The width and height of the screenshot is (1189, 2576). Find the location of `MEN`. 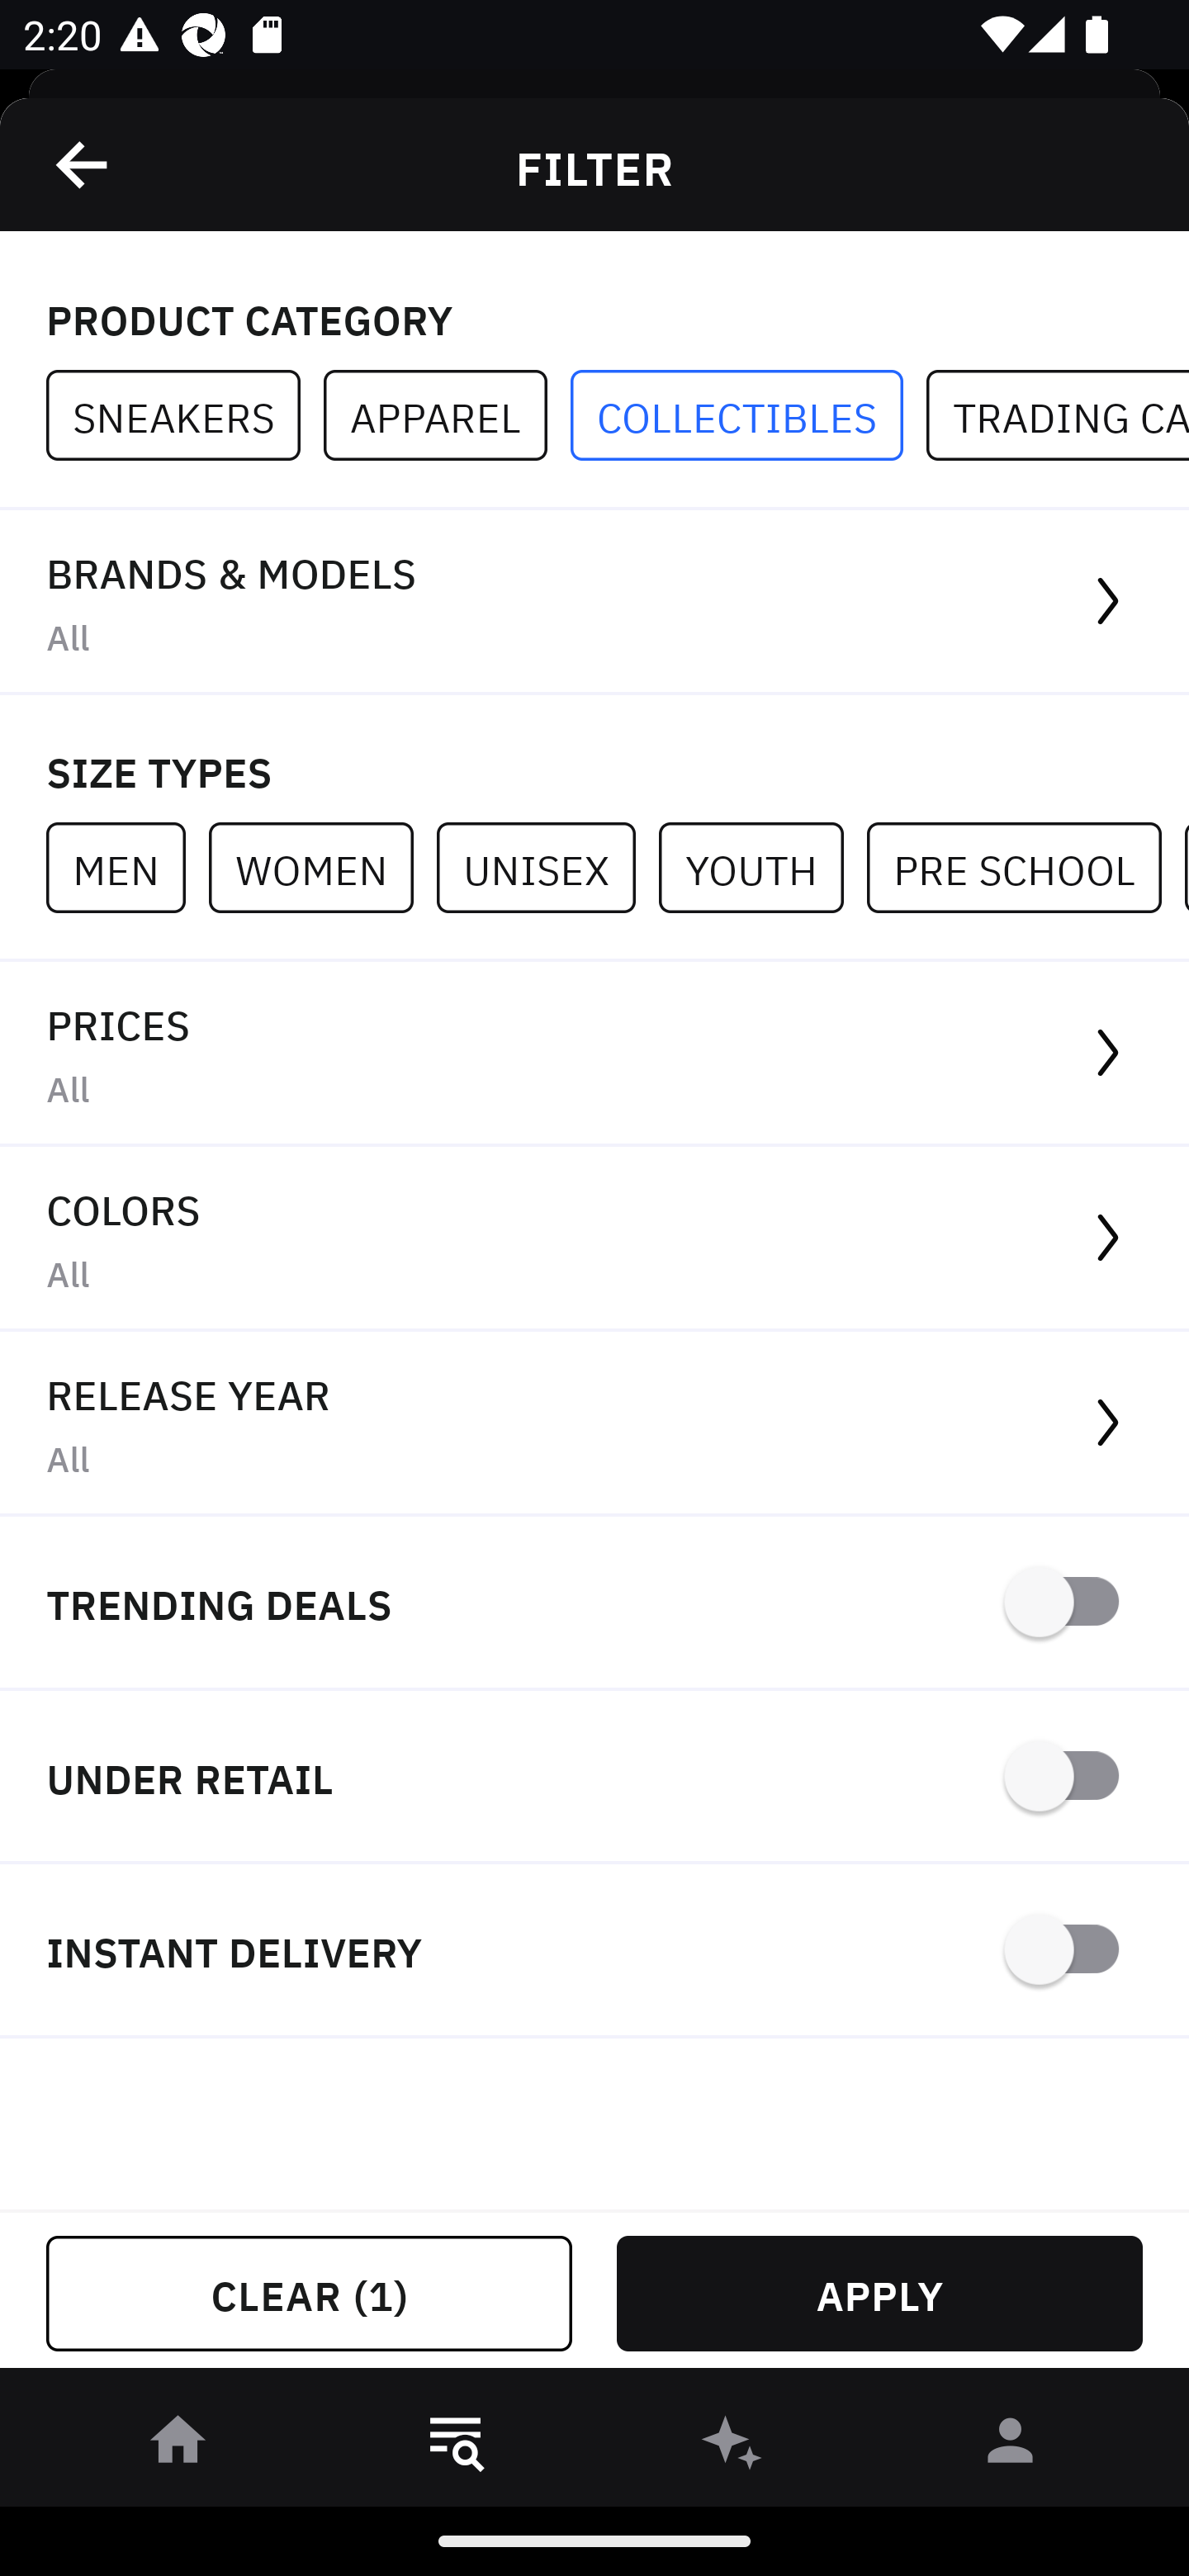

MEN is located at coordinates (127, 867).